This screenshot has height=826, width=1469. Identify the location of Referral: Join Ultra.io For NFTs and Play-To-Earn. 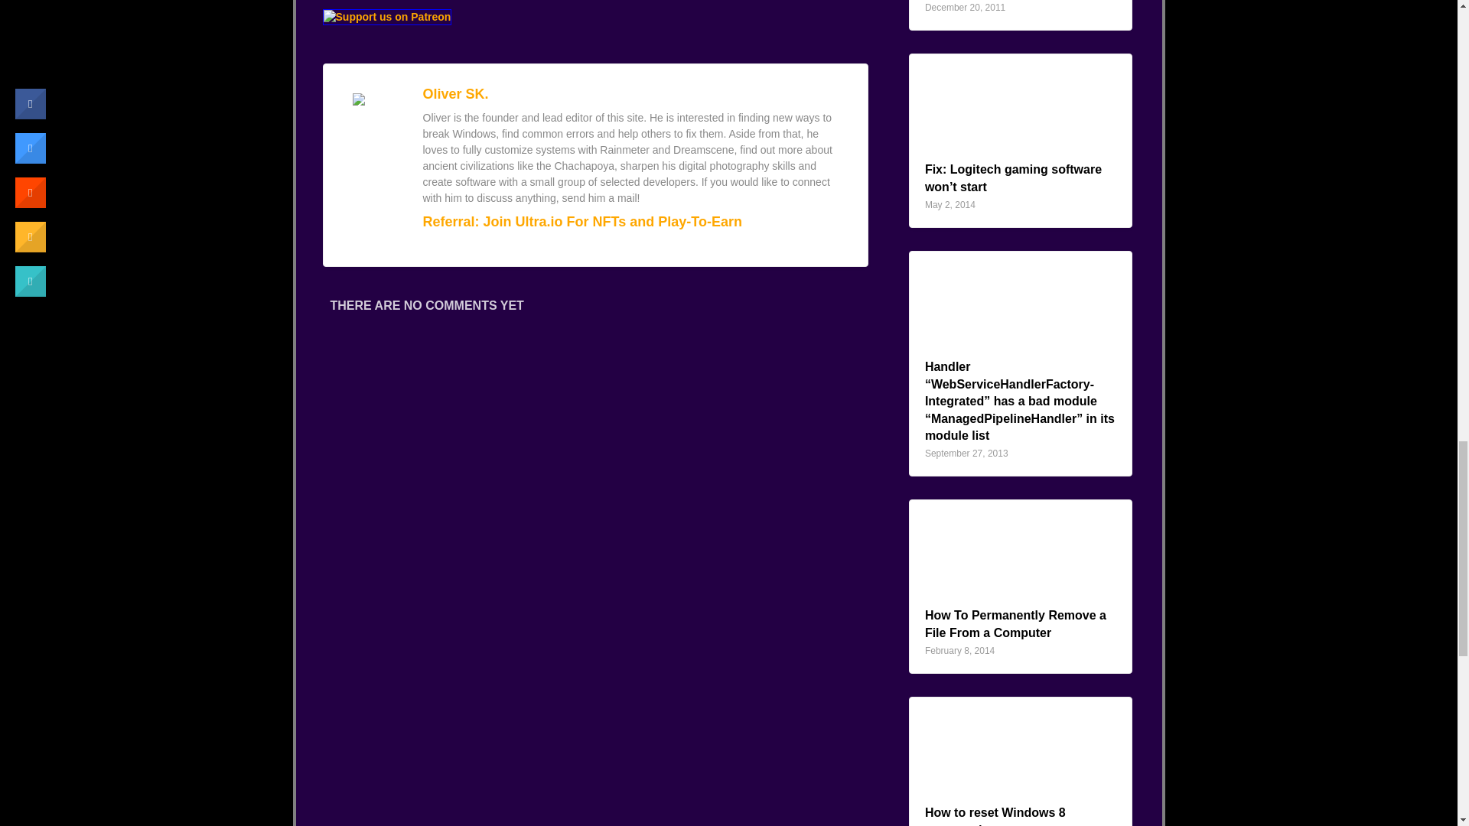
(581, 222).